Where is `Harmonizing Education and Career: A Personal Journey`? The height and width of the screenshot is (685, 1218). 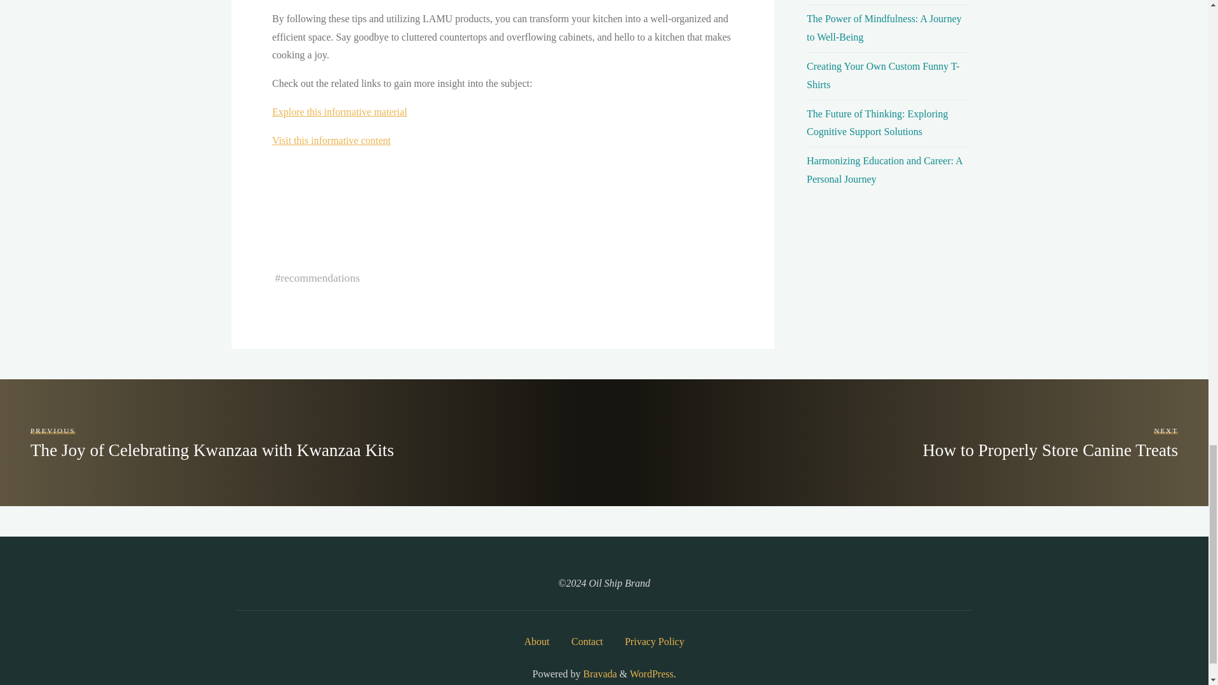 Harmonizing Education and Career: A Personal Journey is located at coordinates (884, 27).